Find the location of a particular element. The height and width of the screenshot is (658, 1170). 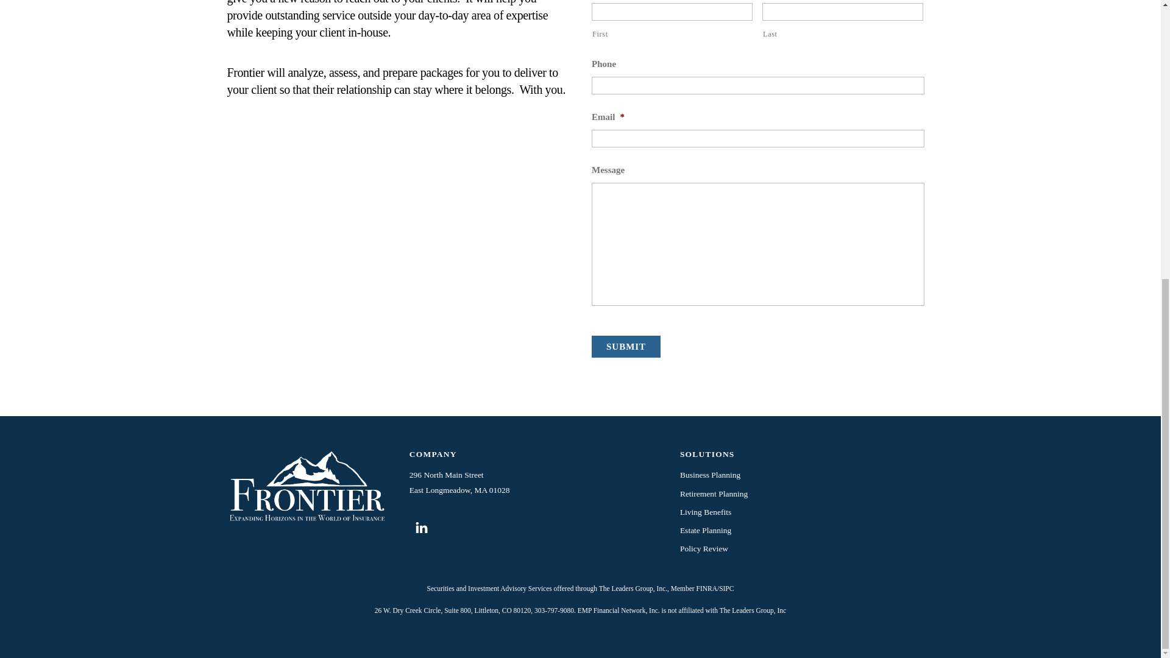

FINRA is located at coordinates (706, 589).